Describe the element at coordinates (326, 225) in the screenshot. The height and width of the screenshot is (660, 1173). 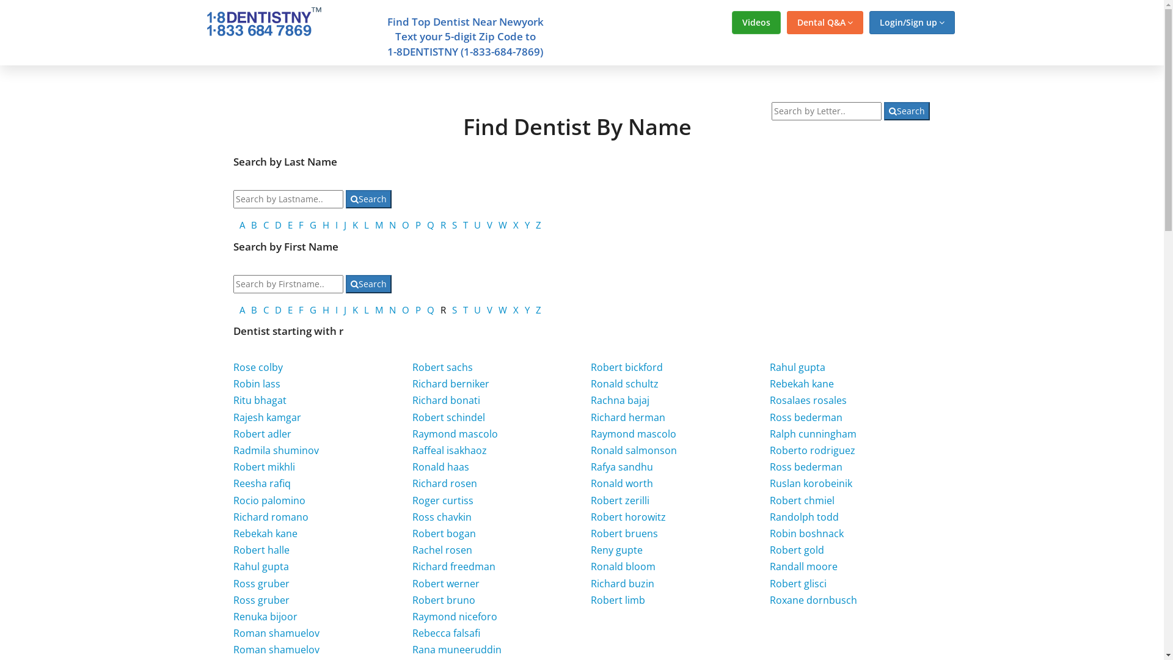
I see `H` at that location.